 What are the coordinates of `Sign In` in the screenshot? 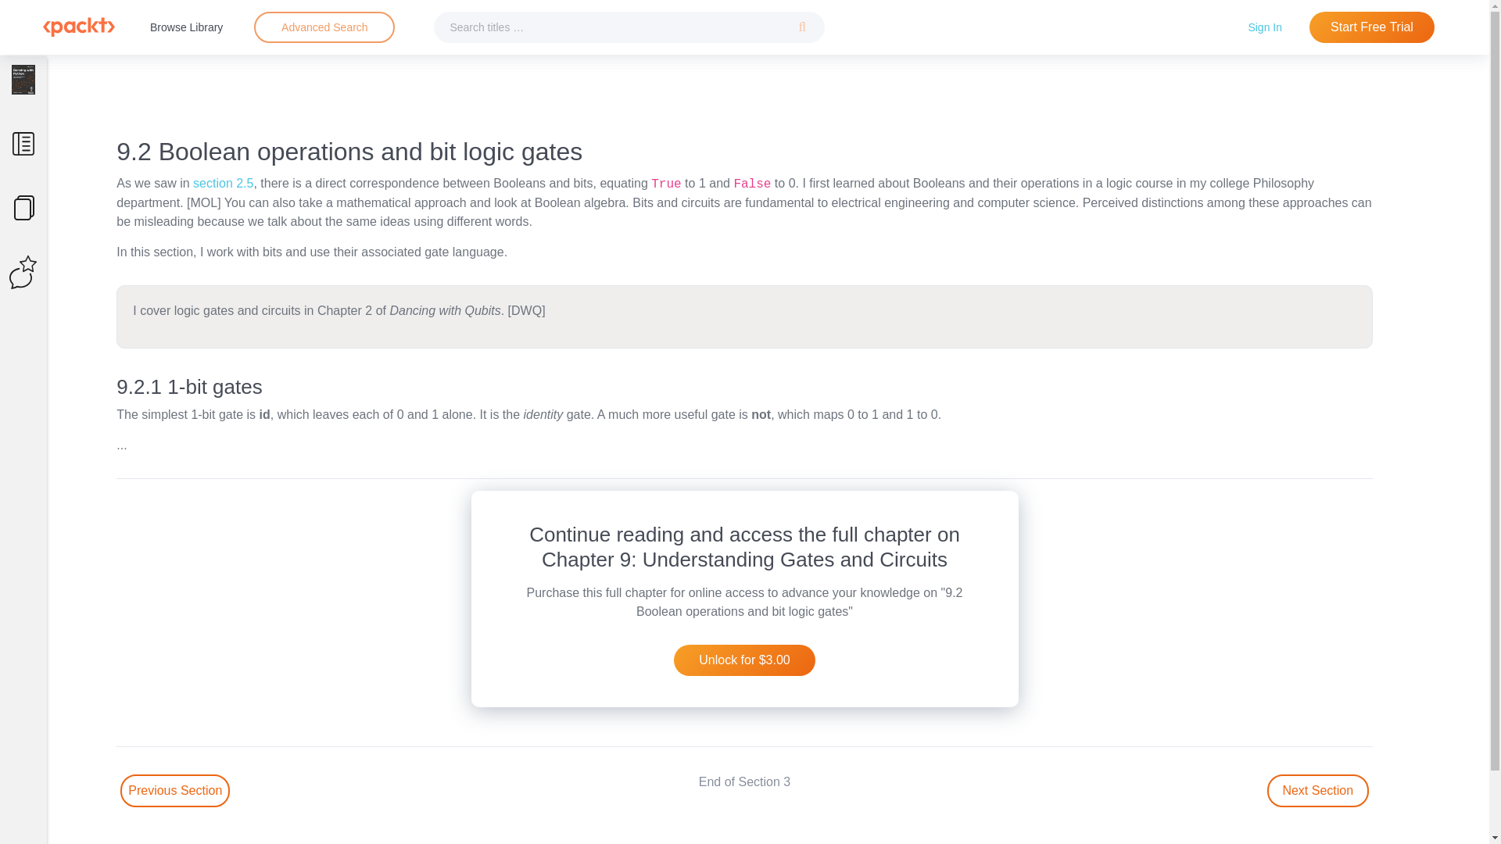 It's located at (1265, 27).